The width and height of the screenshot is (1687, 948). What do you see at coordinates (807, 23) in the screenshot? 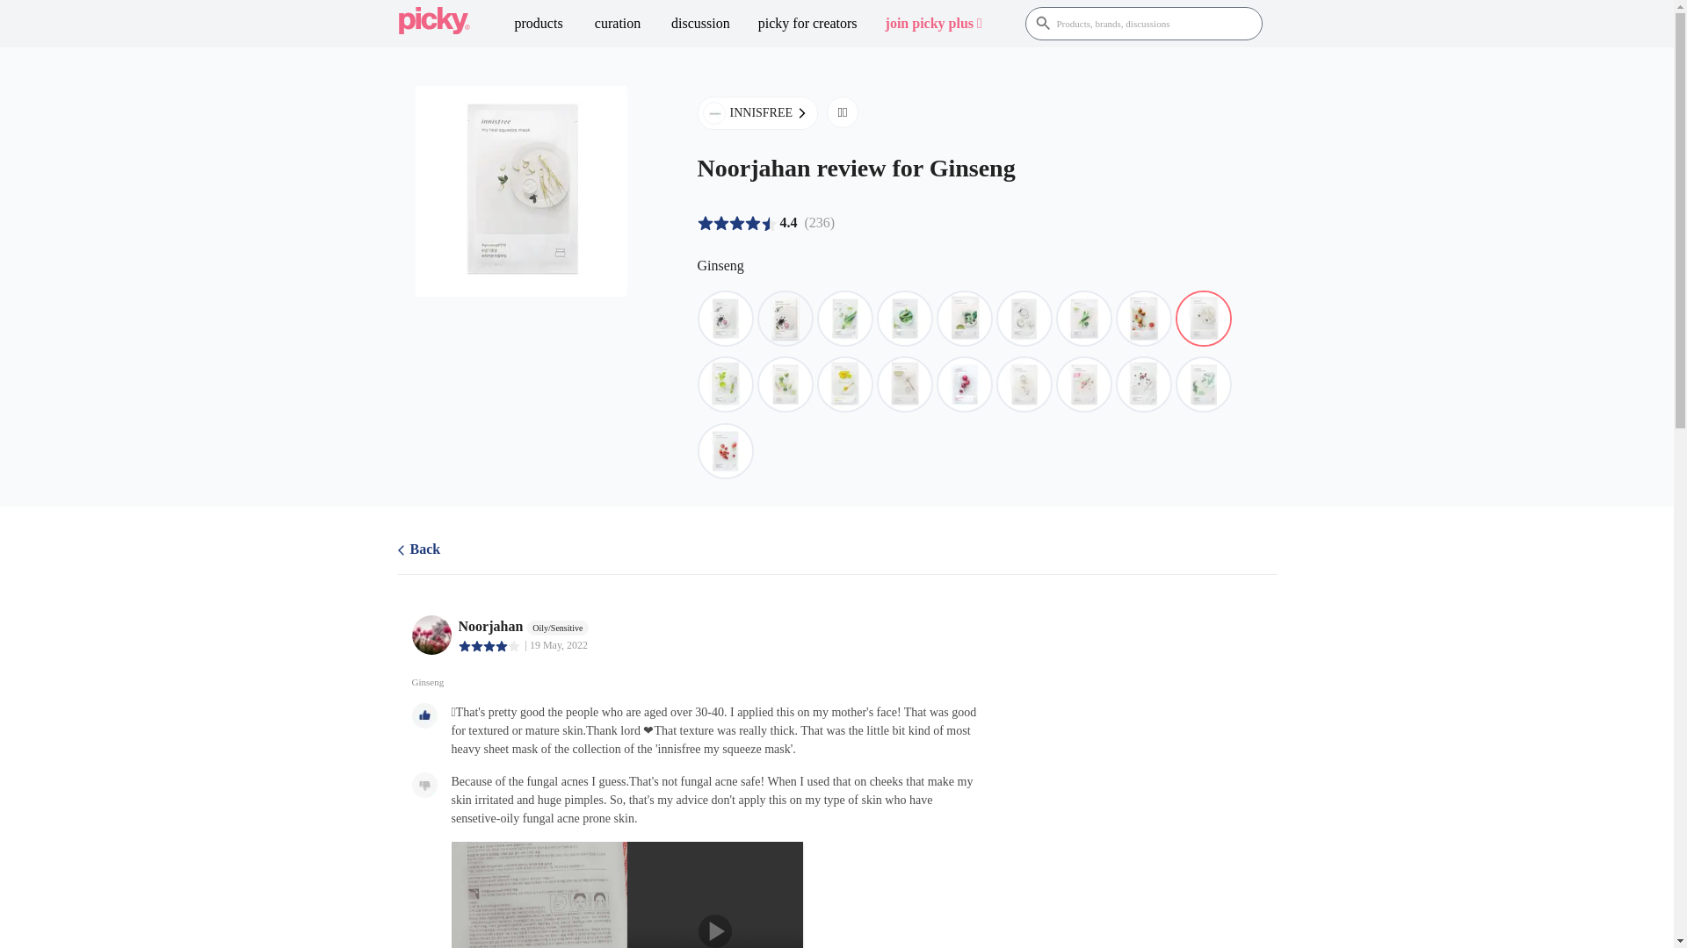
I see `picky for creators` at bounding box center [807, 23].